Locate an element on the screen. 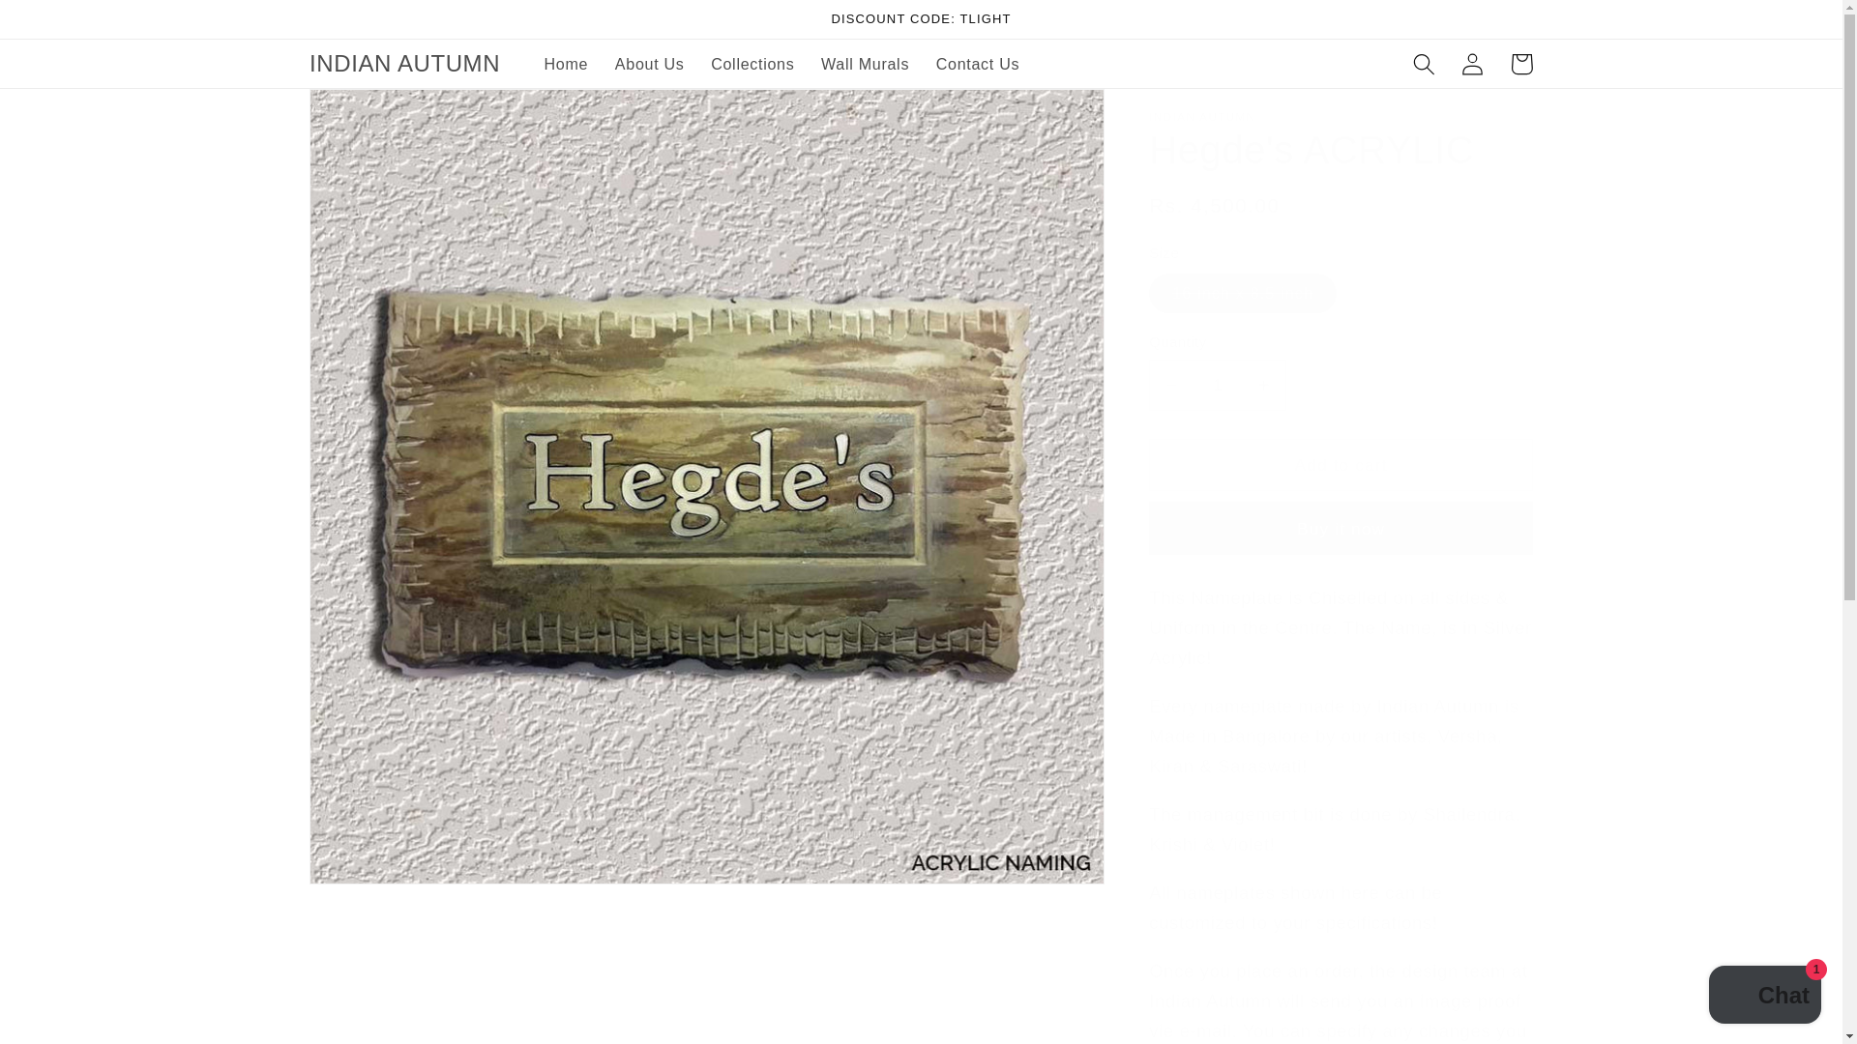 This screenshot has width=1857, height=1044. About Us is located at coordinates (650, 64).